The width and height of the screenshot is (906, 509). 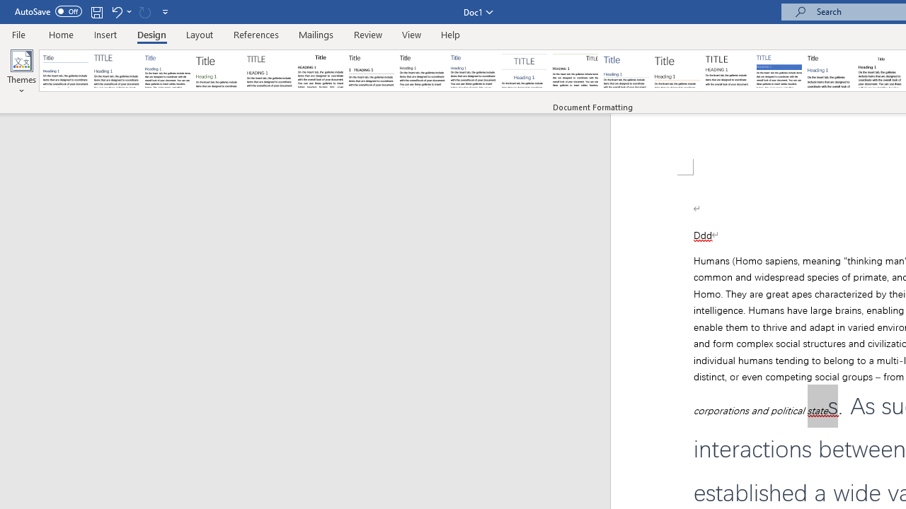 I want to click on Word, so click(x=830, y=71).